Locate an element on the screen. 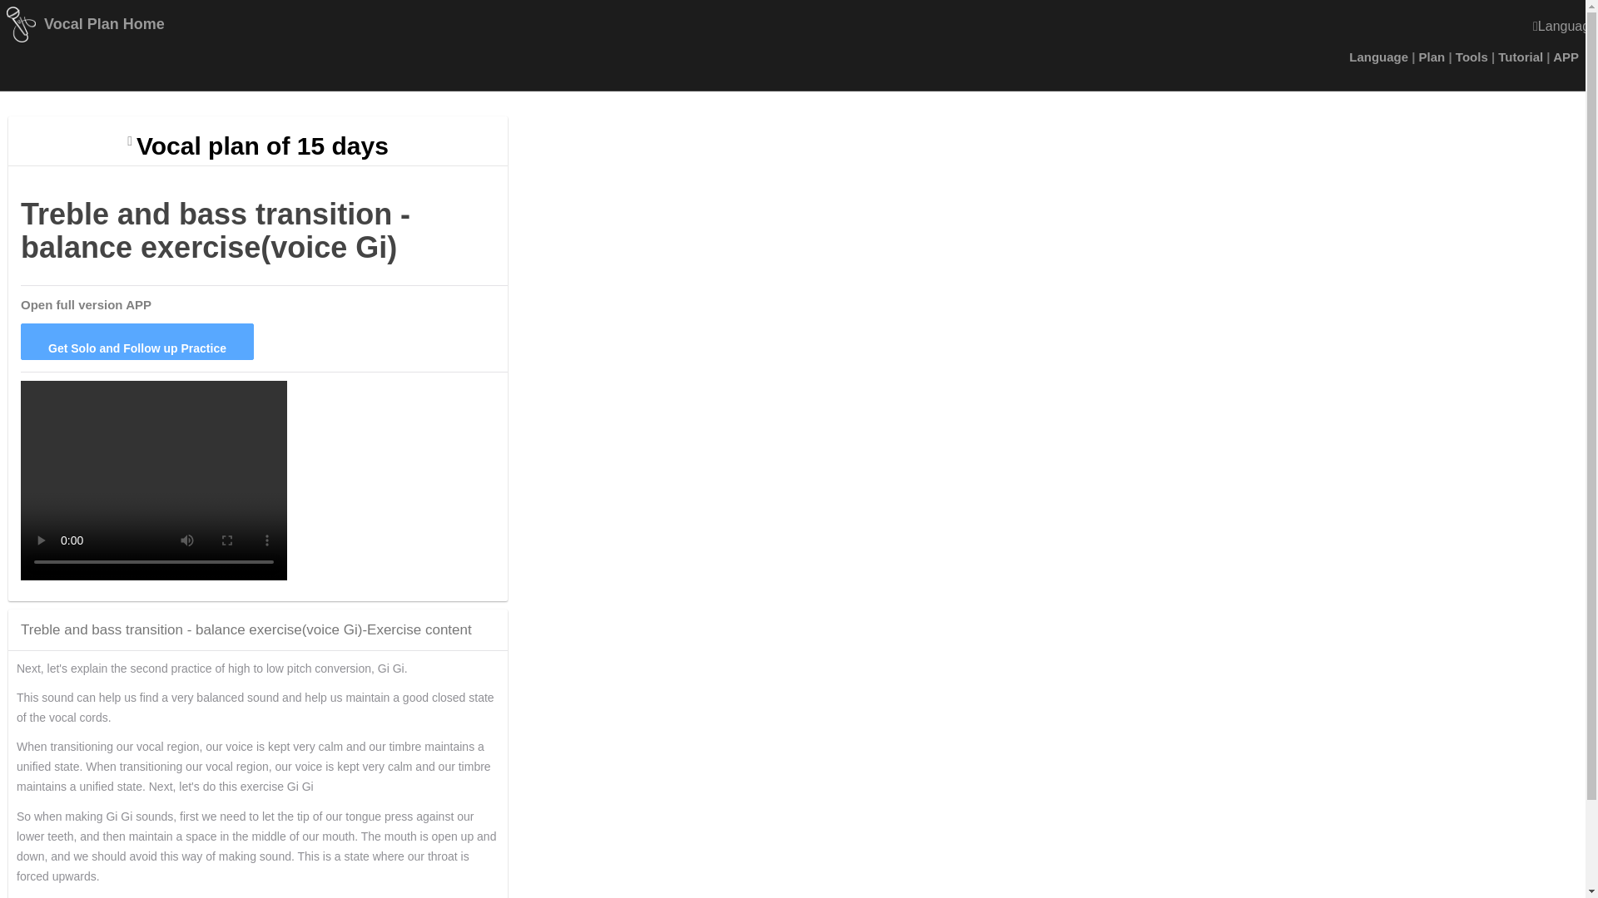  APP is located at coordinates (1566, 57).